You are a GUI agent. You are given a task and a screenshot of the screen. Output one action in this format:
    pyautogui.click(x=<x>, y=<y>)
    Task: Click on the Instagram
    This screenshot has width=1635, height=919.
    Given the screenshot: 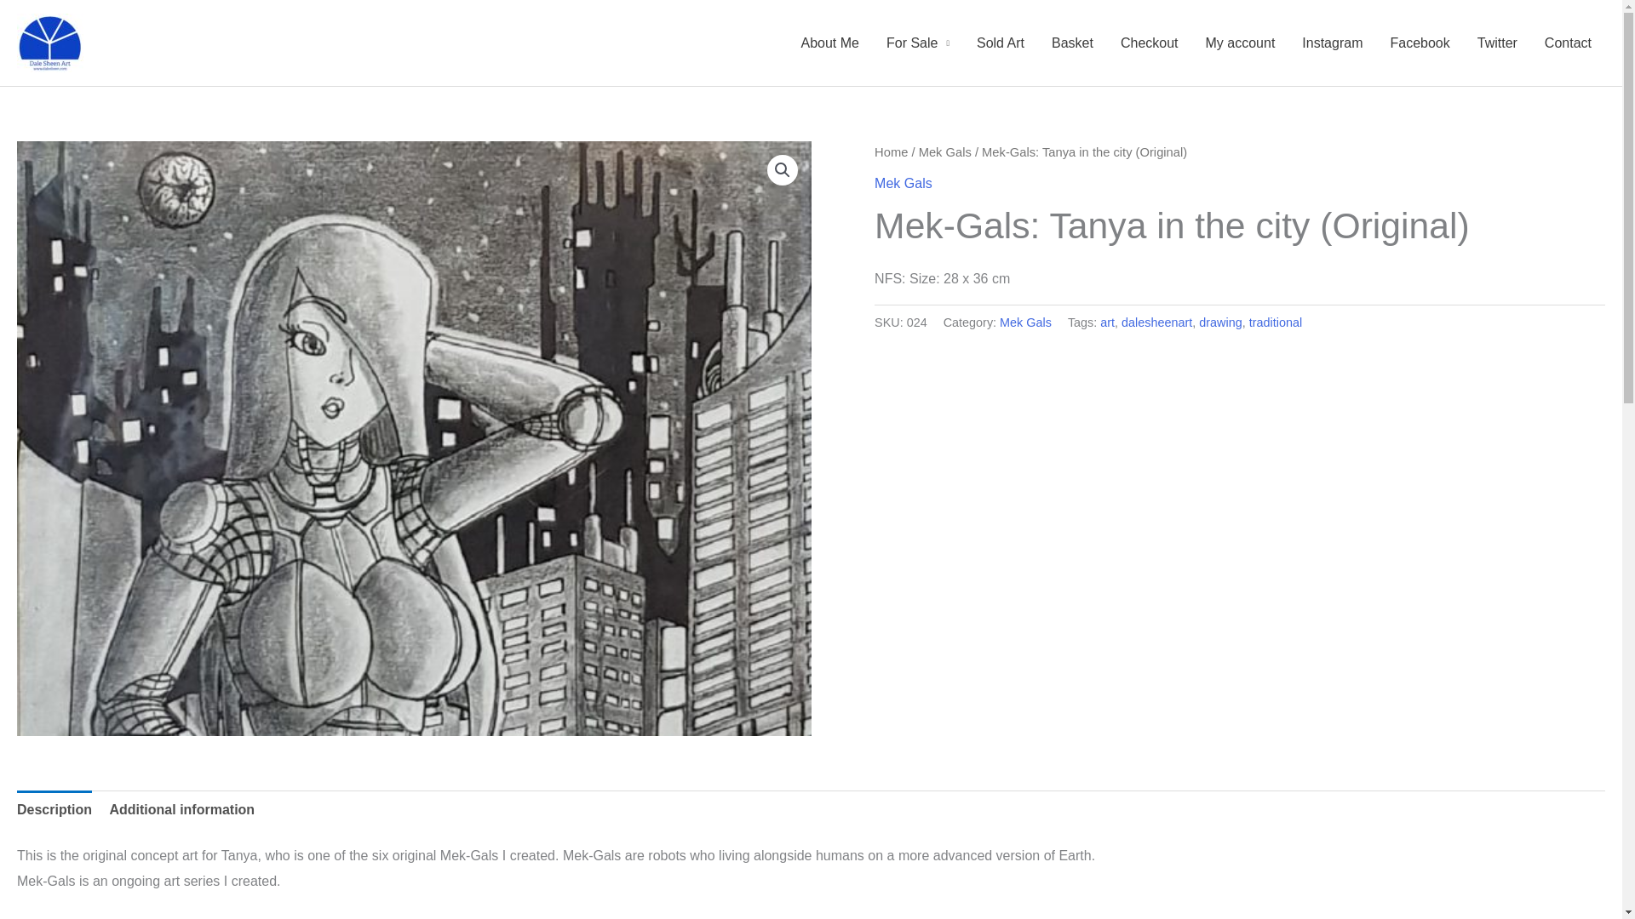 What is the action you would take?
    pyautogui.click(x=1332, y=43)
    